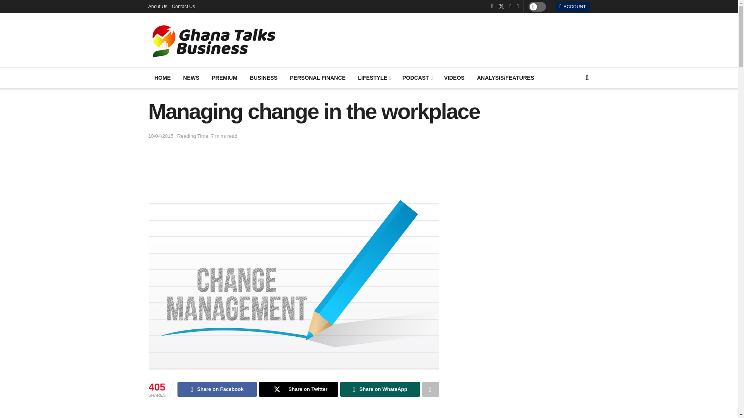 Image resolution: width=744 pixels, height=418 pixels. Describe the element at coordinates (374, 77) in the screenshot. I see `LIFESTYLE` at that location.